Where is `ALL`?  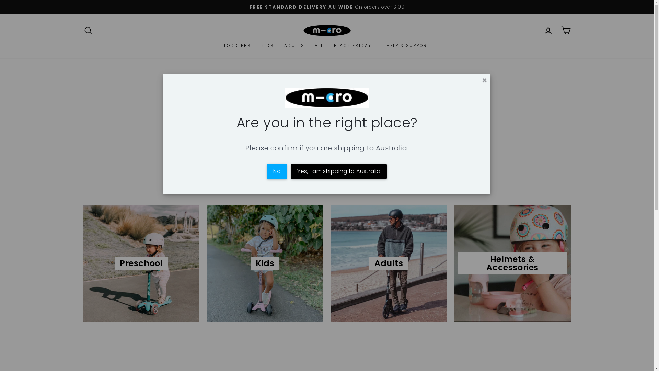 ALL is located at coordinates (319, 46).